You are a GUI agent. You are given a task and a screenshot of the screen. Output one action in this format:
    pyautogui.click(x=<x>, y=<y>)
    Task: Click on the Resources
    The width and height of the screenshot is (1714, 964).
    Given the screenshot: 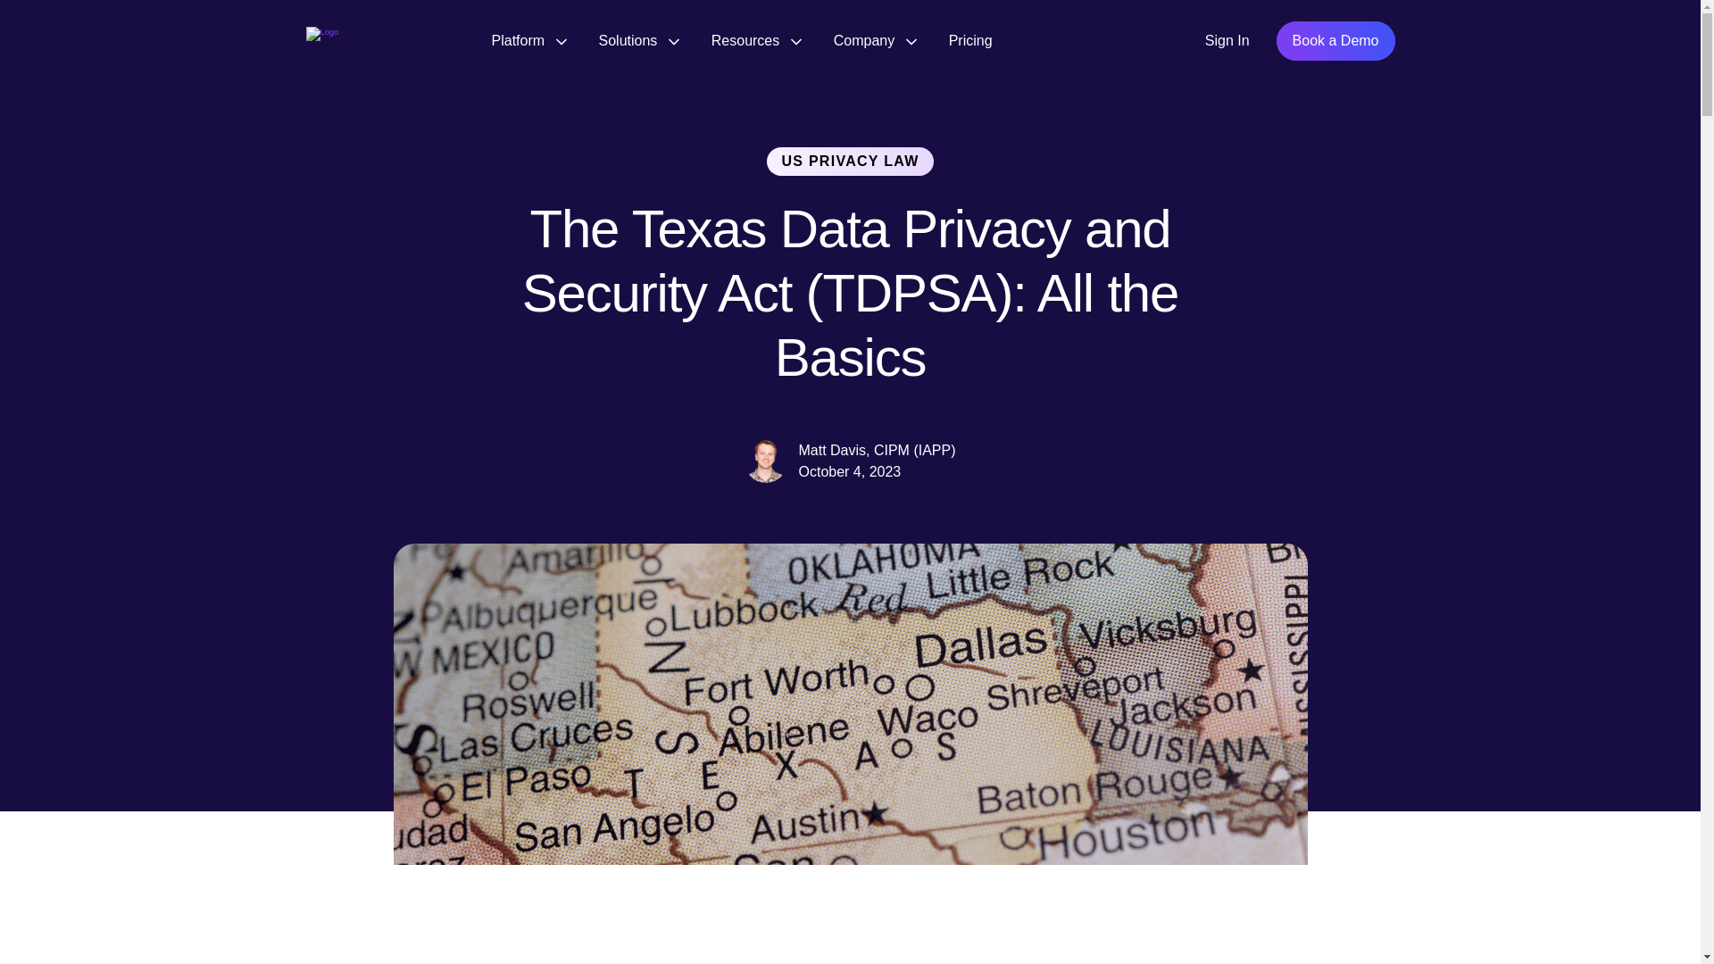 What is the action you would take?
    pyautogui.click(x=756, y=40)
    